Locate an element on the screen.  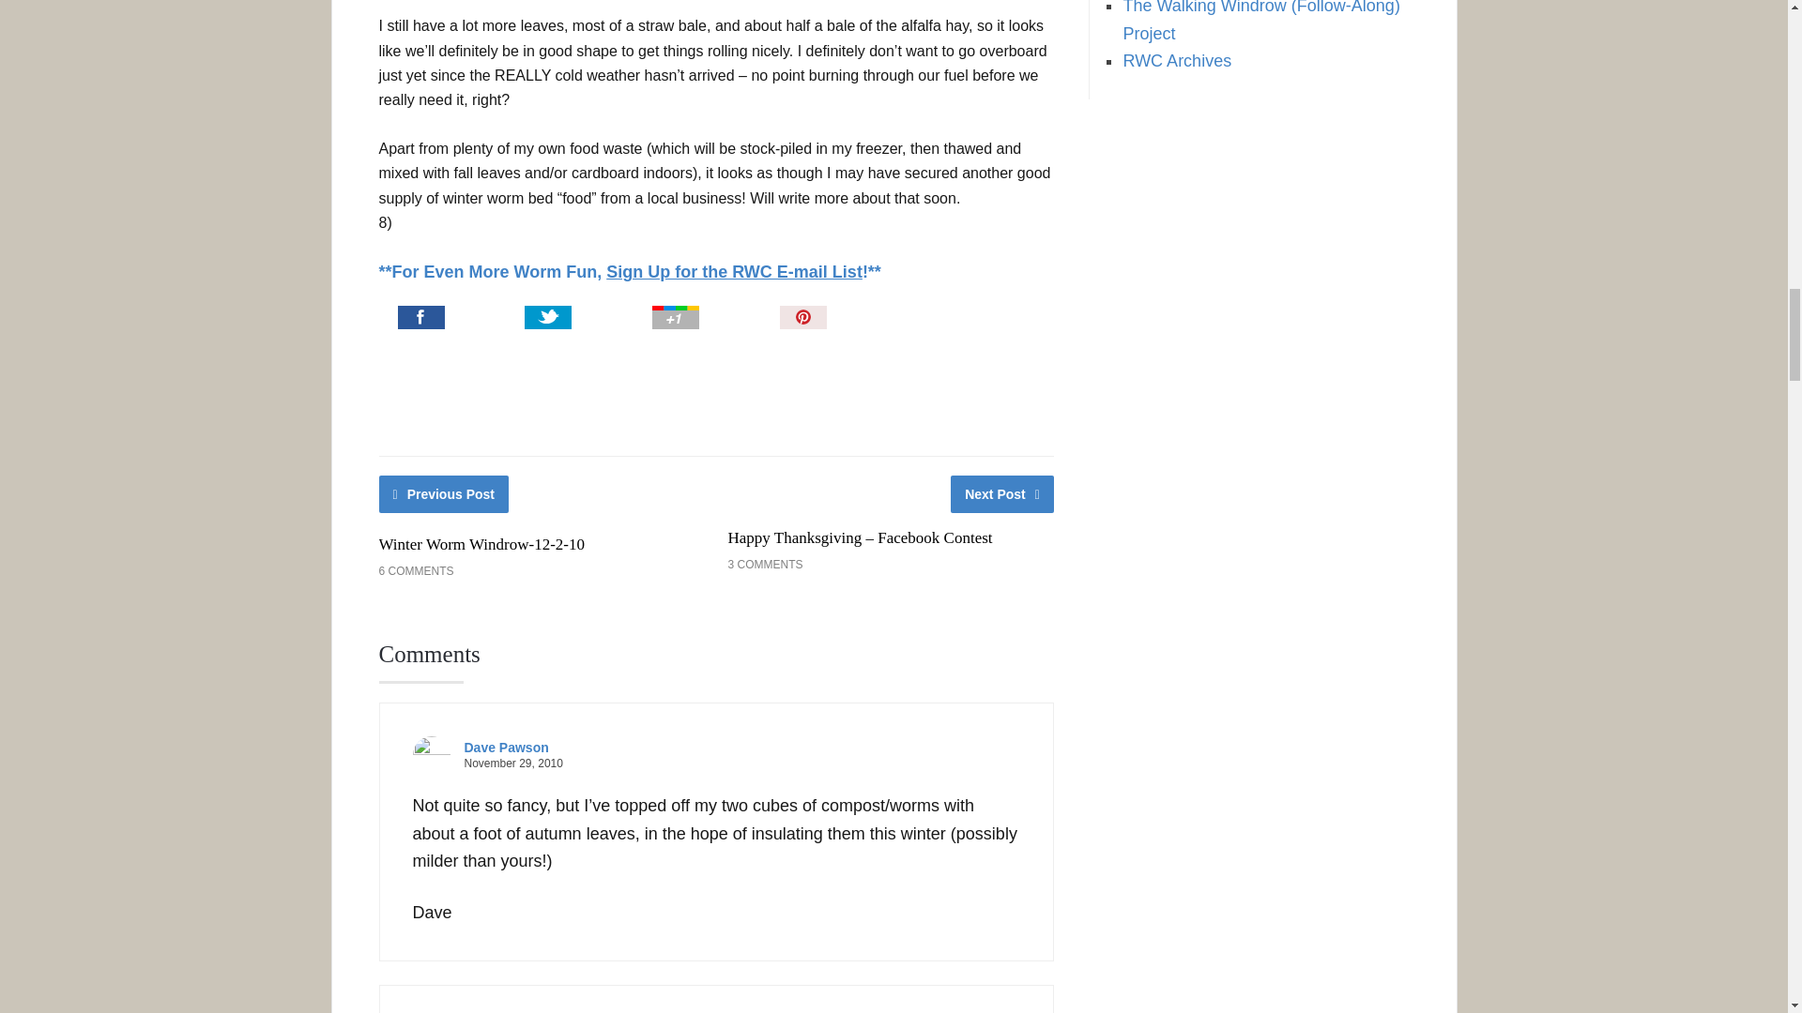
Previous Post is located at coordinates (444, 493).